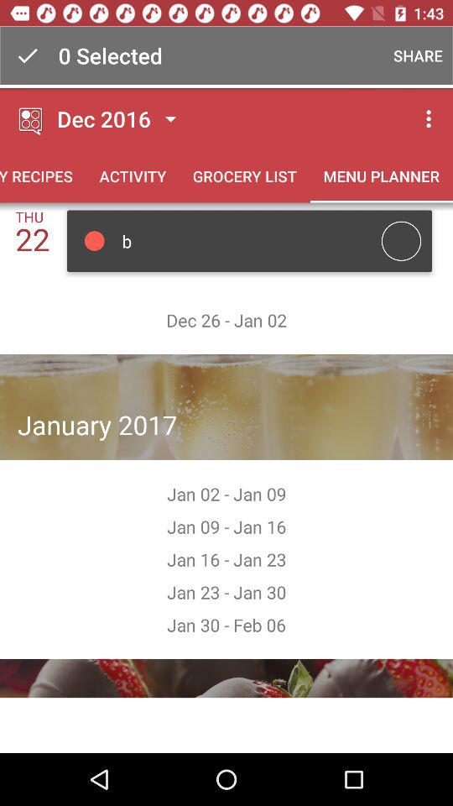 This screenshot has width=453, height=806. I want to click on click on the button which is next to the dec 2016, so click(170, 119).